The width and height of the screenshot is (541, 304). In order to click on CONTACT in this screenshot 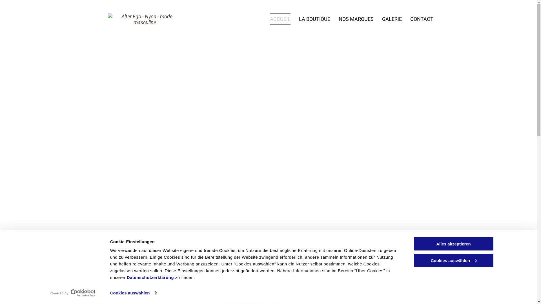, I will do `click(422, 19)`.